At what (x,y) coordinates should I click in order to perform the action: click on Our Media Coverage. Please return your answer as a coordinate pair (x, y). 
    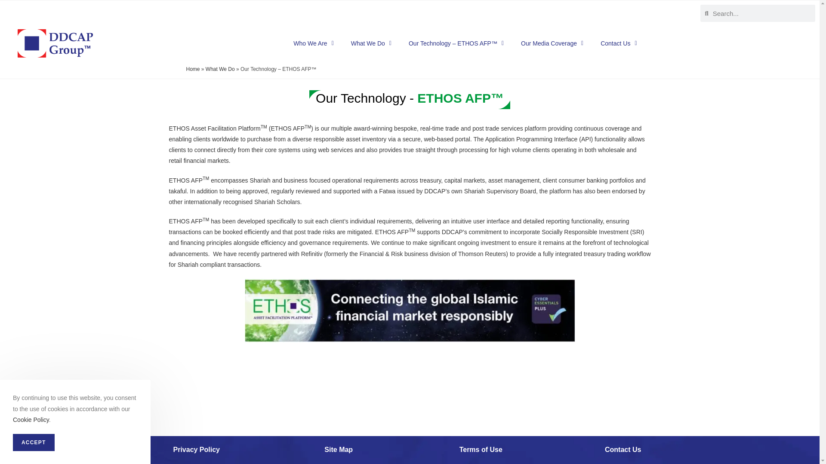
    Looking at the image, I should click on (552, 43).